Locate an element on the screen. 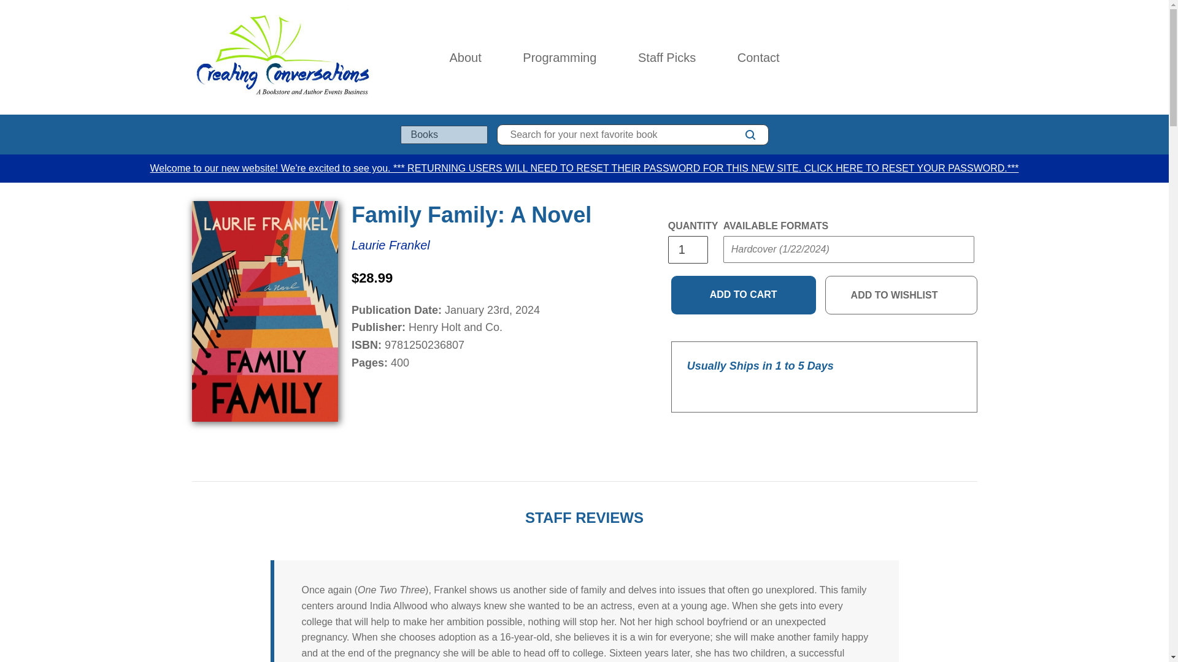  1 is located at coordinates (687, 249).